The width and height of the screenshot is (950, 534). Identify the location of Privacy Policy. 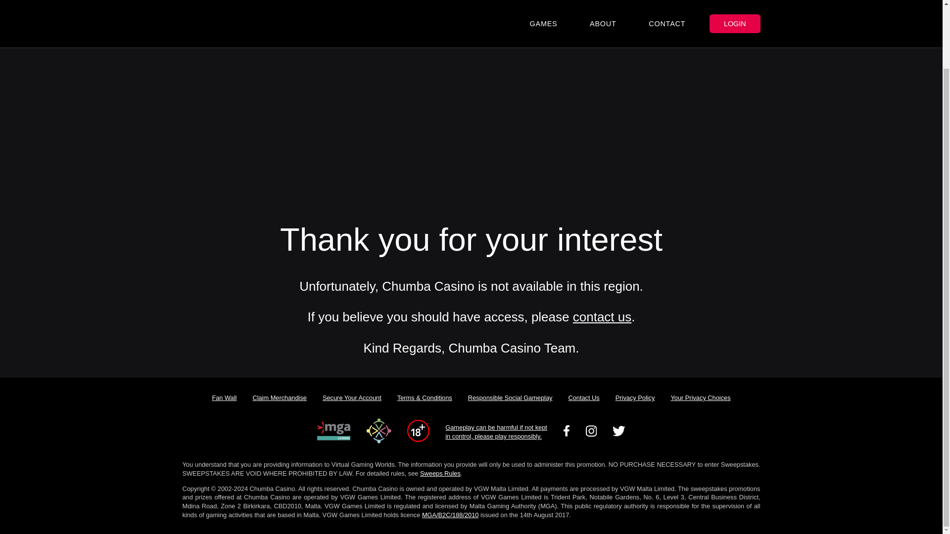
(635, 398).